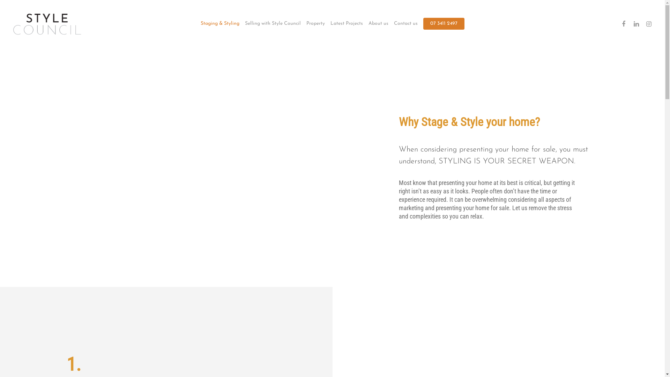 Image resolution: width=670 pixels, height=377 pixels. Describe the element at coordinates (378, 24) in the screenshot. I see `About us` at that location.